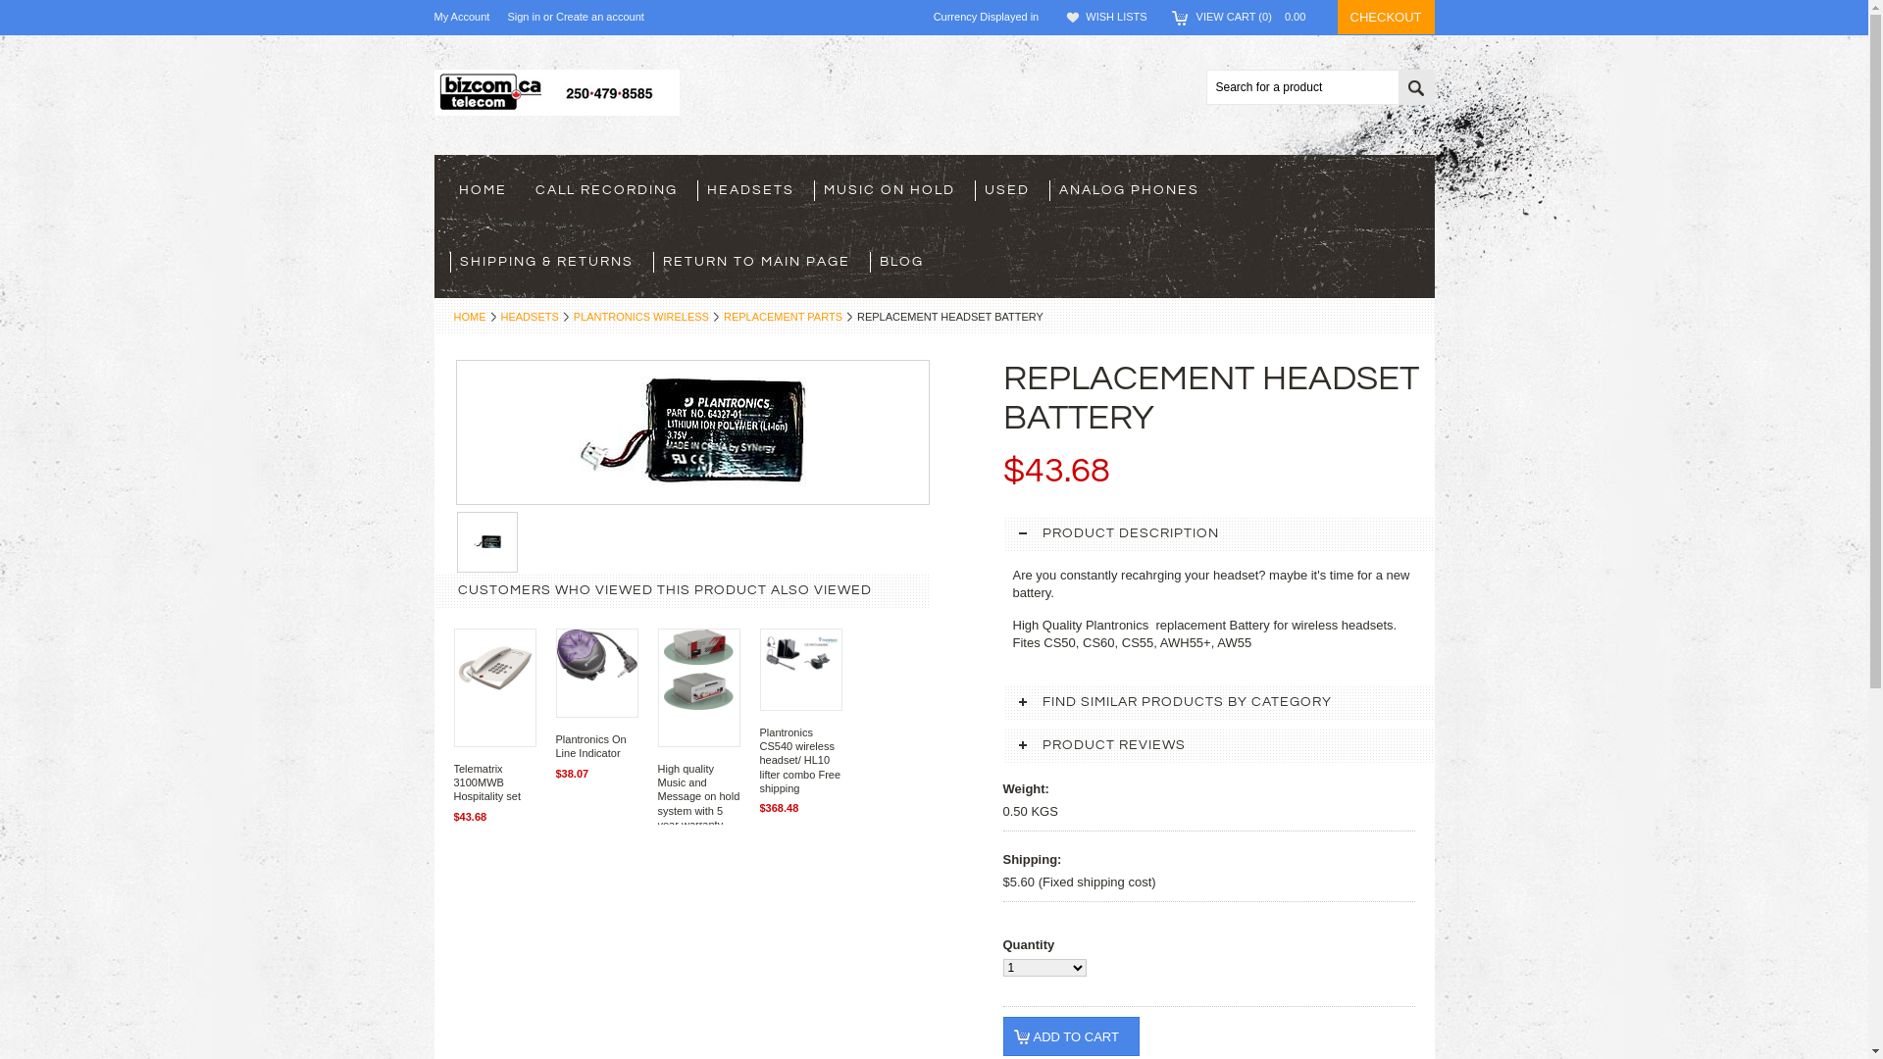 Image resolution: width=1883 pixels, height=1059 pixels. Describe the element at coordinates (1387, 18) in the screenshot. I see `CHECKOUT` at that location.